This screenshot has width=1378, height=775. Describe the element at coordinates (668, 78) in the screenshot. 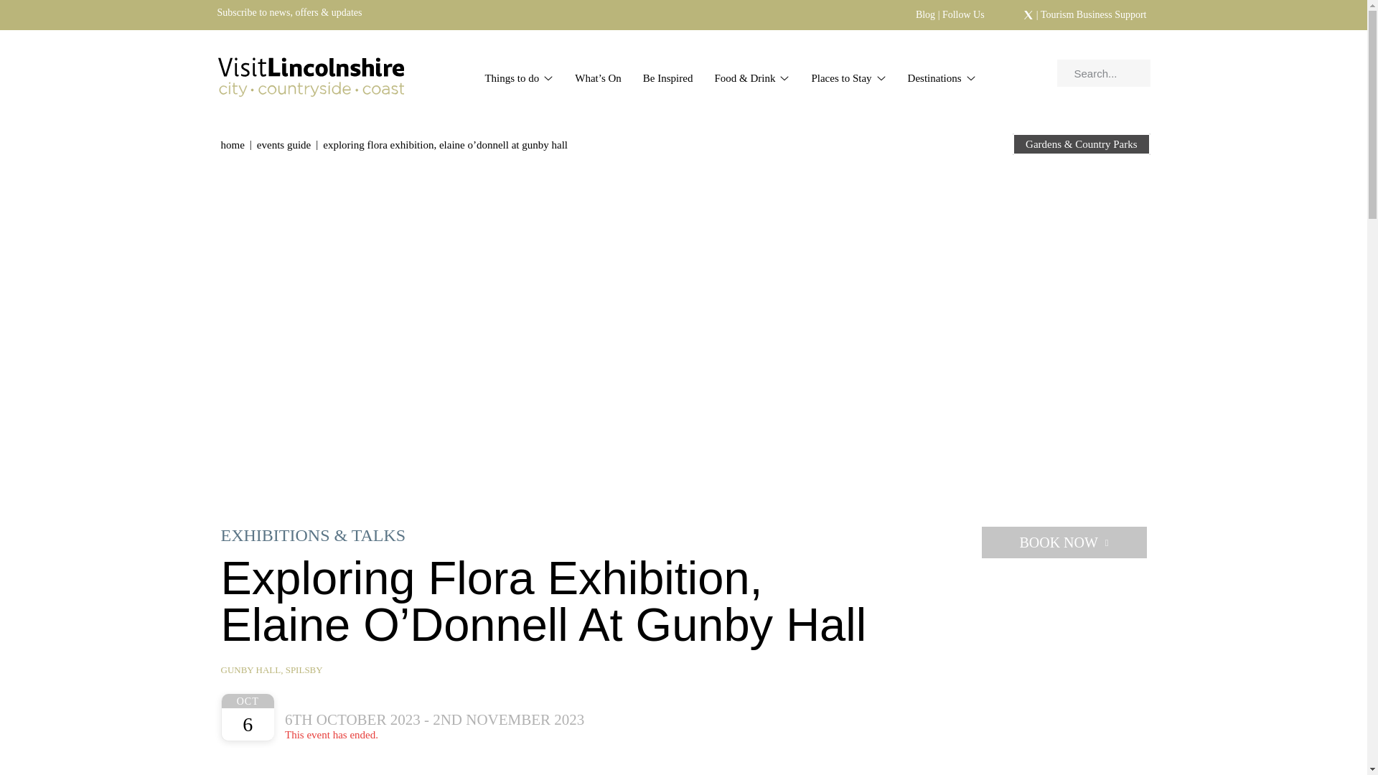

I see `Be Inspired` at that location.